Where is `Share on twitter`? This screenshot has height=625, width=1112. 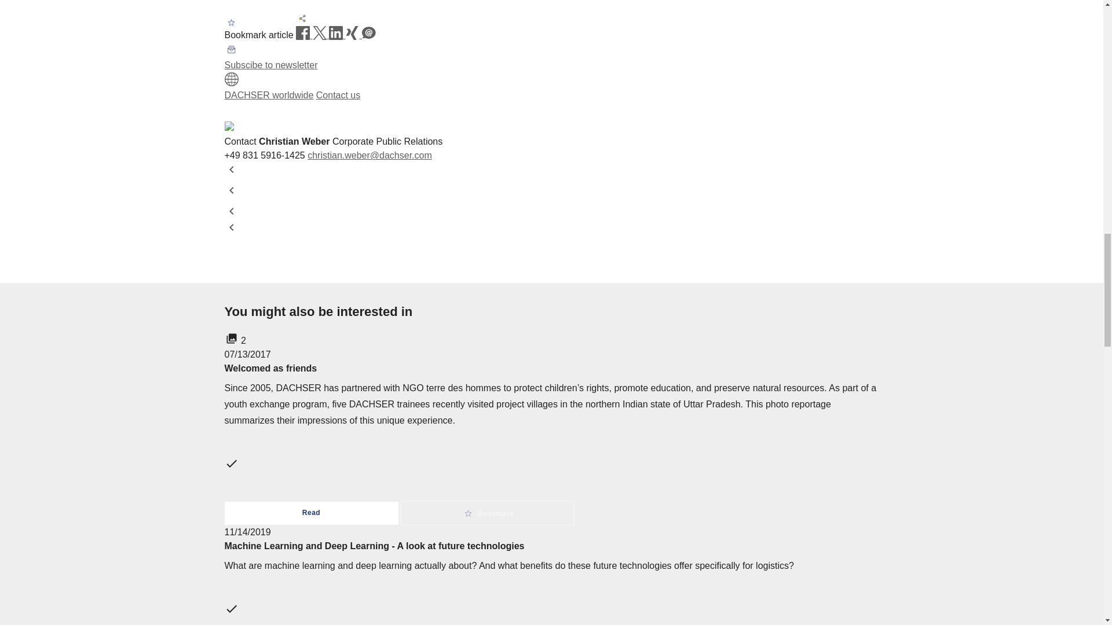 Share on twitter is located at coordinates (321, 35).